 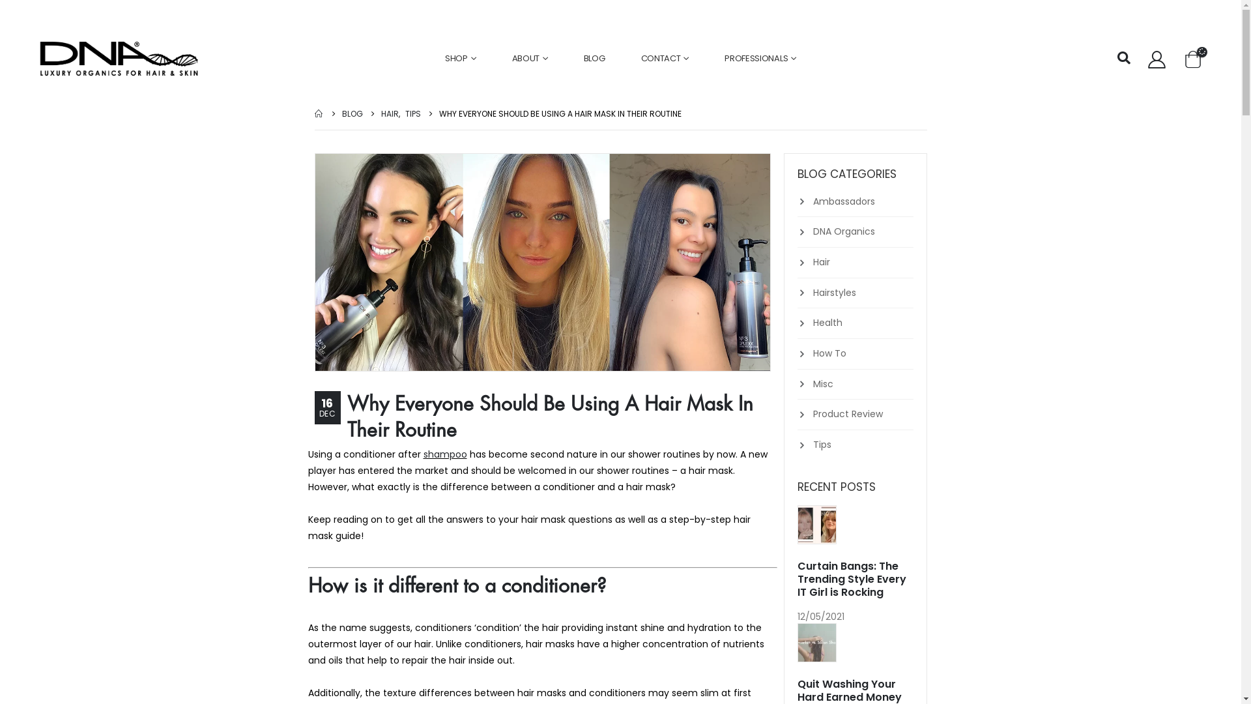 What do you see at coordinates (446, 454) in the screenshot?
I see `shampoo` at bounding box center [446, 454].